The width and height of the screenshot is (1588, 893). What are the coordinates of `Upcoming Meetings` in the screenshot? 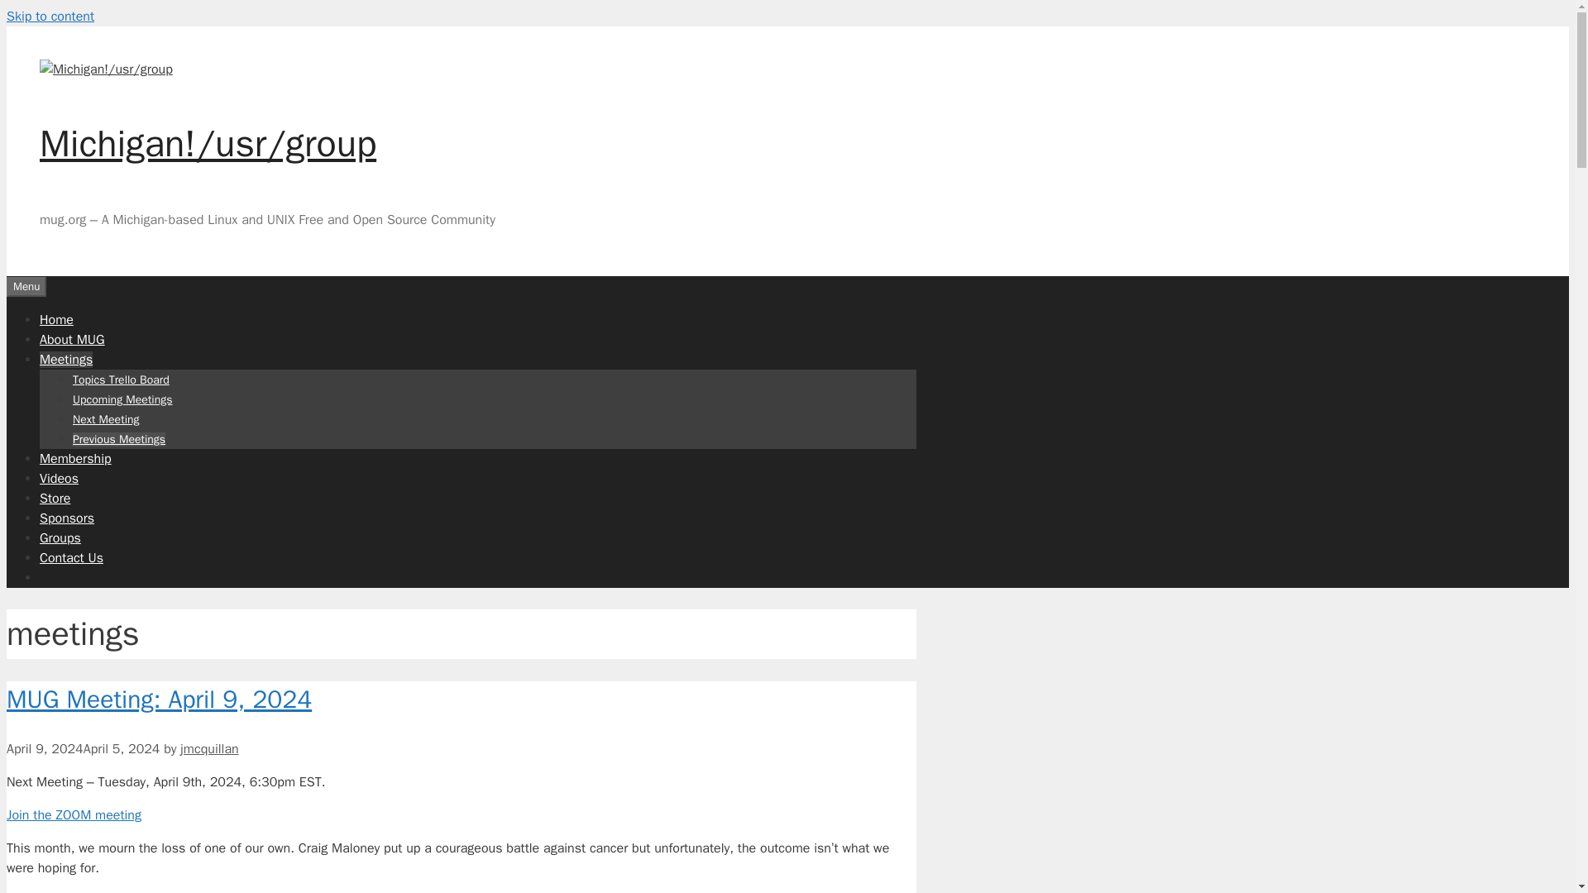 It's located at (122, 399).